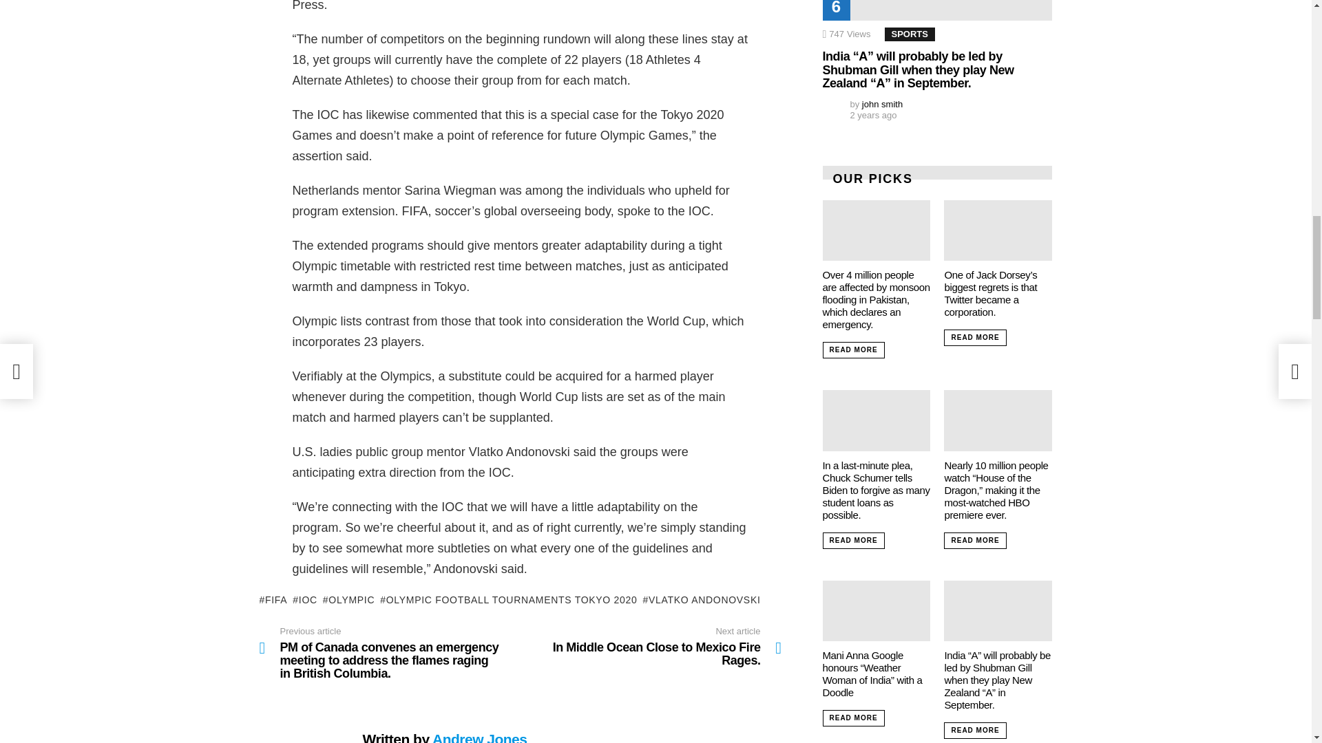 This screenshot has height=743, width=1322. What do you see at coordinates (651, 647) in the screenshot?
I see `OLYMPIC FOOTBALL TOURNAMENTS TOKYO 2020` at bounding box center [651, 647].